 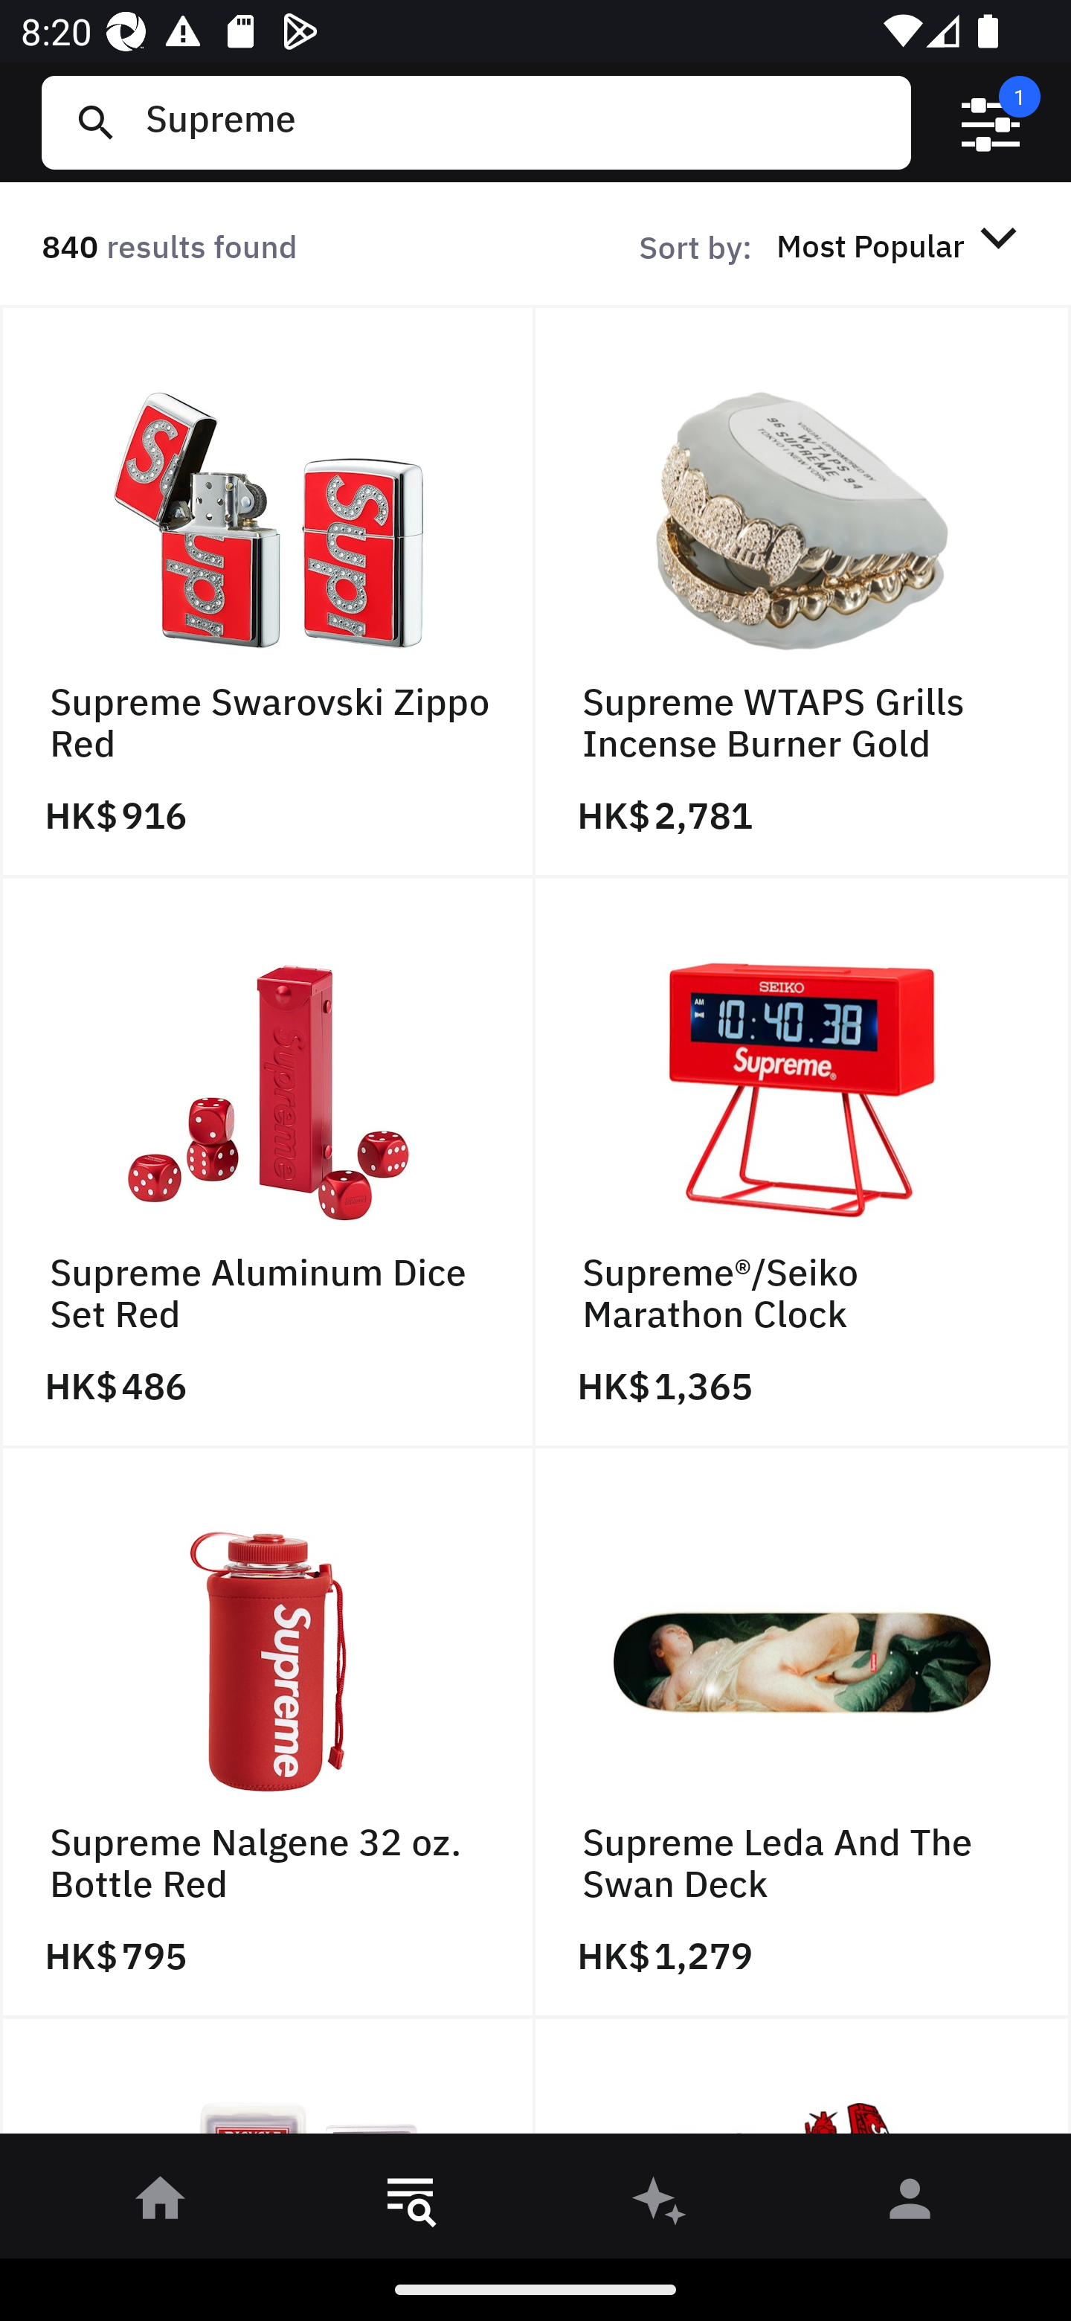 I want to click on Supreme Leda And The Swan Deck HK$ 1,279, so click(x=803, y=1733).